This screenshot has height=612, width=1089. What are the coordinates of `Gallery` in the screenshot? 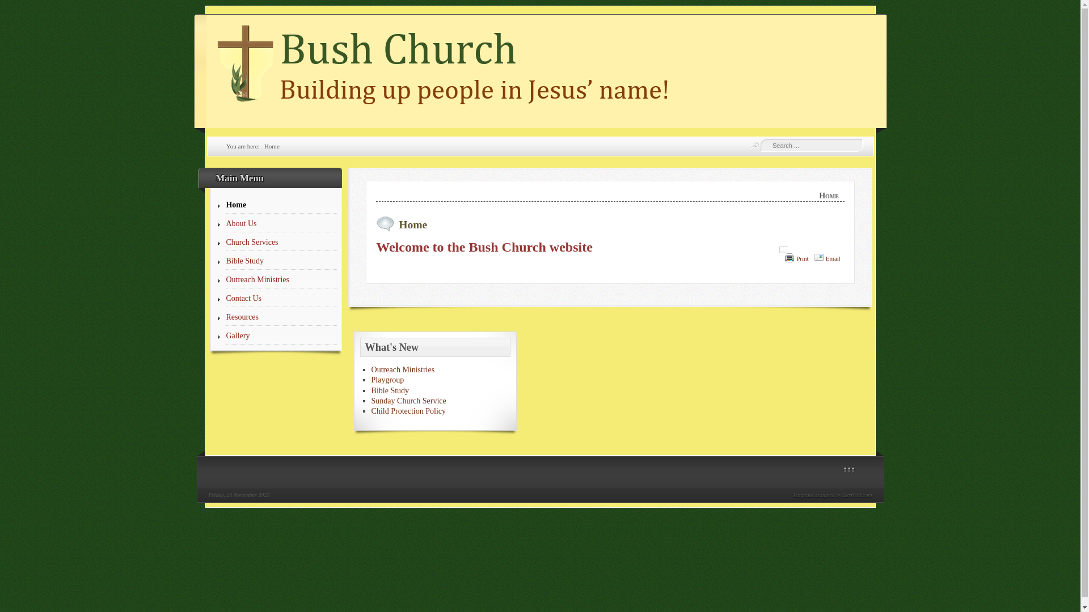 It's located at (281, 337).